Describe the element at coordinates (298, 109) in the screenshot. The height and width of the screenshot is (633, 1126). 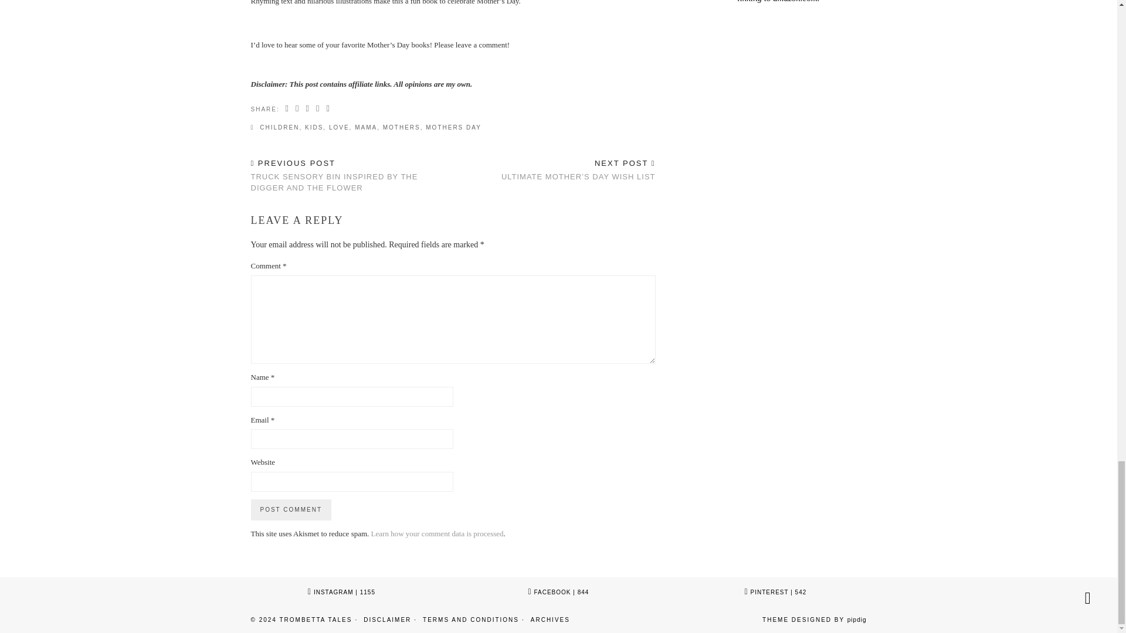
I see `Share on Facebook` at that location.